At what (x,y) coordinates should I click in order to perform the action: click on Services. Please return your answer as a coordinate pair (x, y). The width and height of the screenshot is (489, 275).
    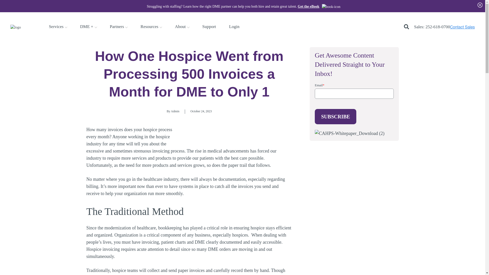
    Looking at the image, I should click on (56, 26).